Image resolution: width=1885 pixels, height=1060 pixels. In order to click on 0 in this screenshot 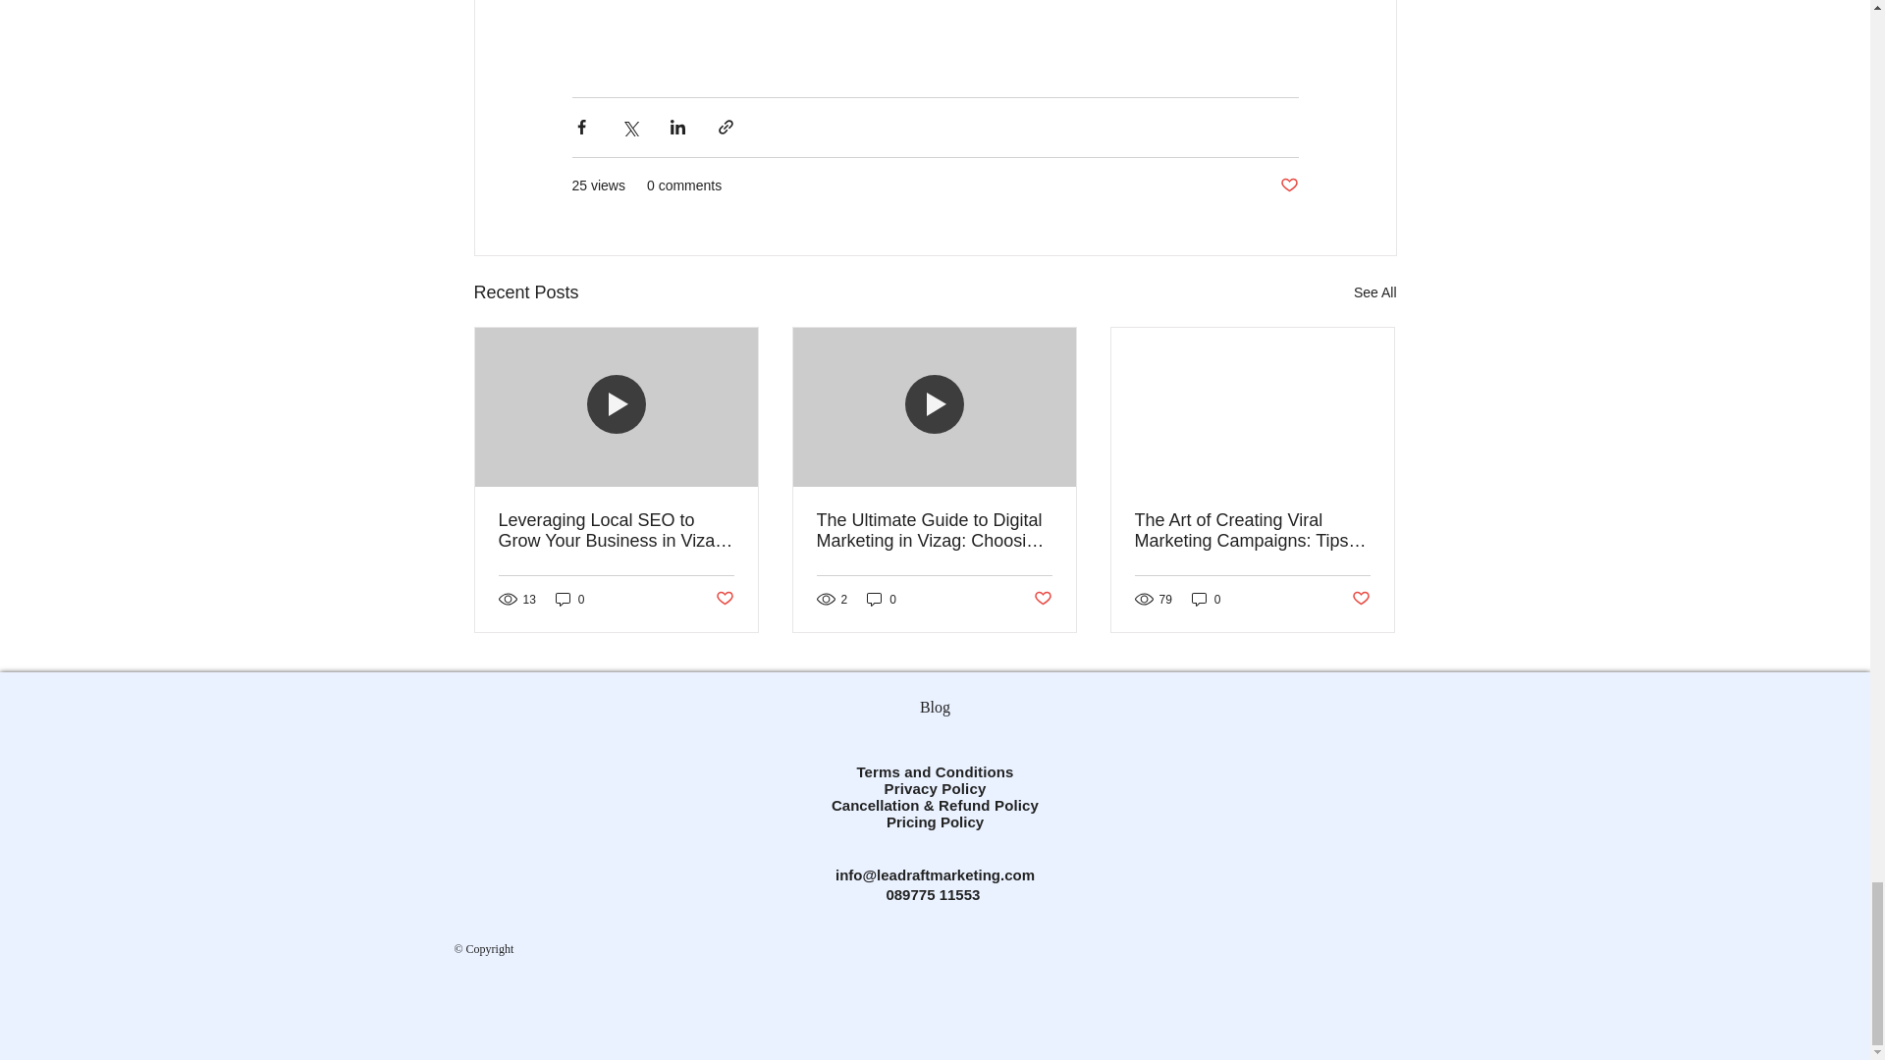, I will do `click(1206, 599)`.